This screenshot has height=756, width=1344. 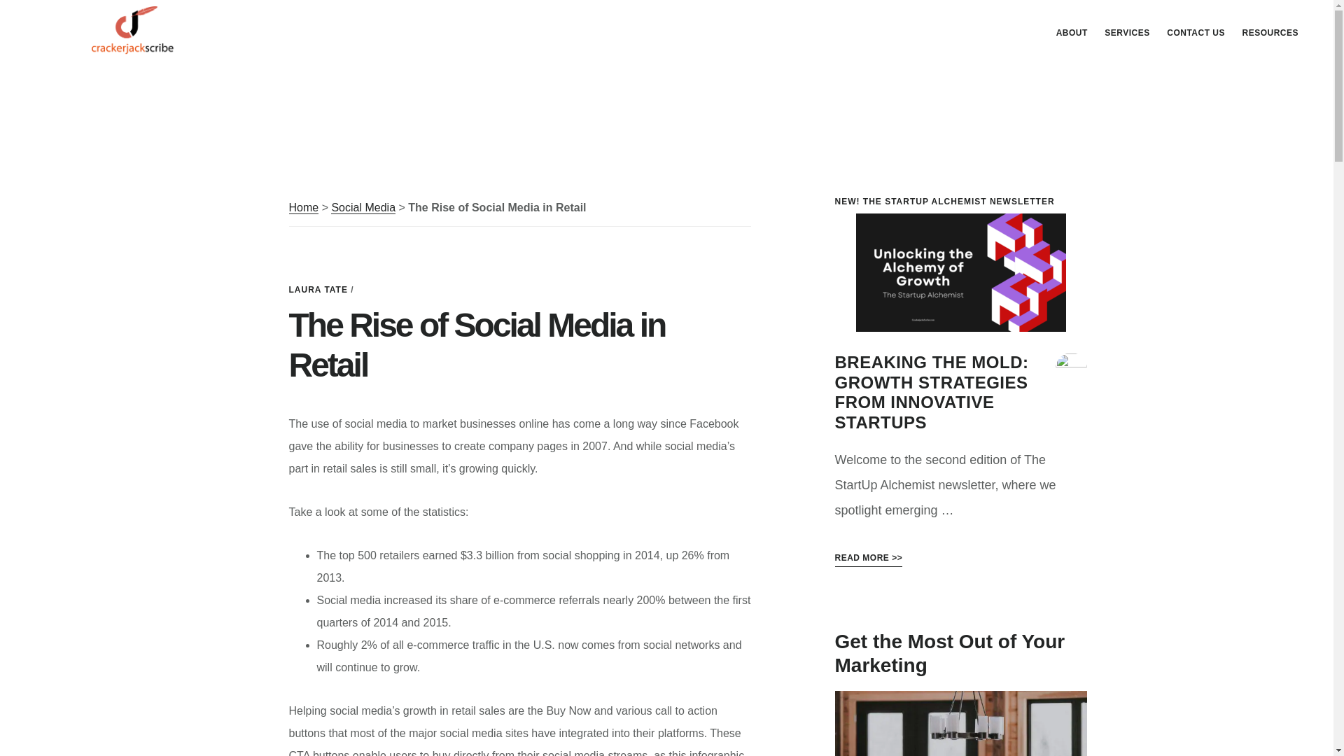 What do you see at coordinates (1270, 32) in the screenshot?
I see `RESOURCES` at bounding box center [1270, 32].